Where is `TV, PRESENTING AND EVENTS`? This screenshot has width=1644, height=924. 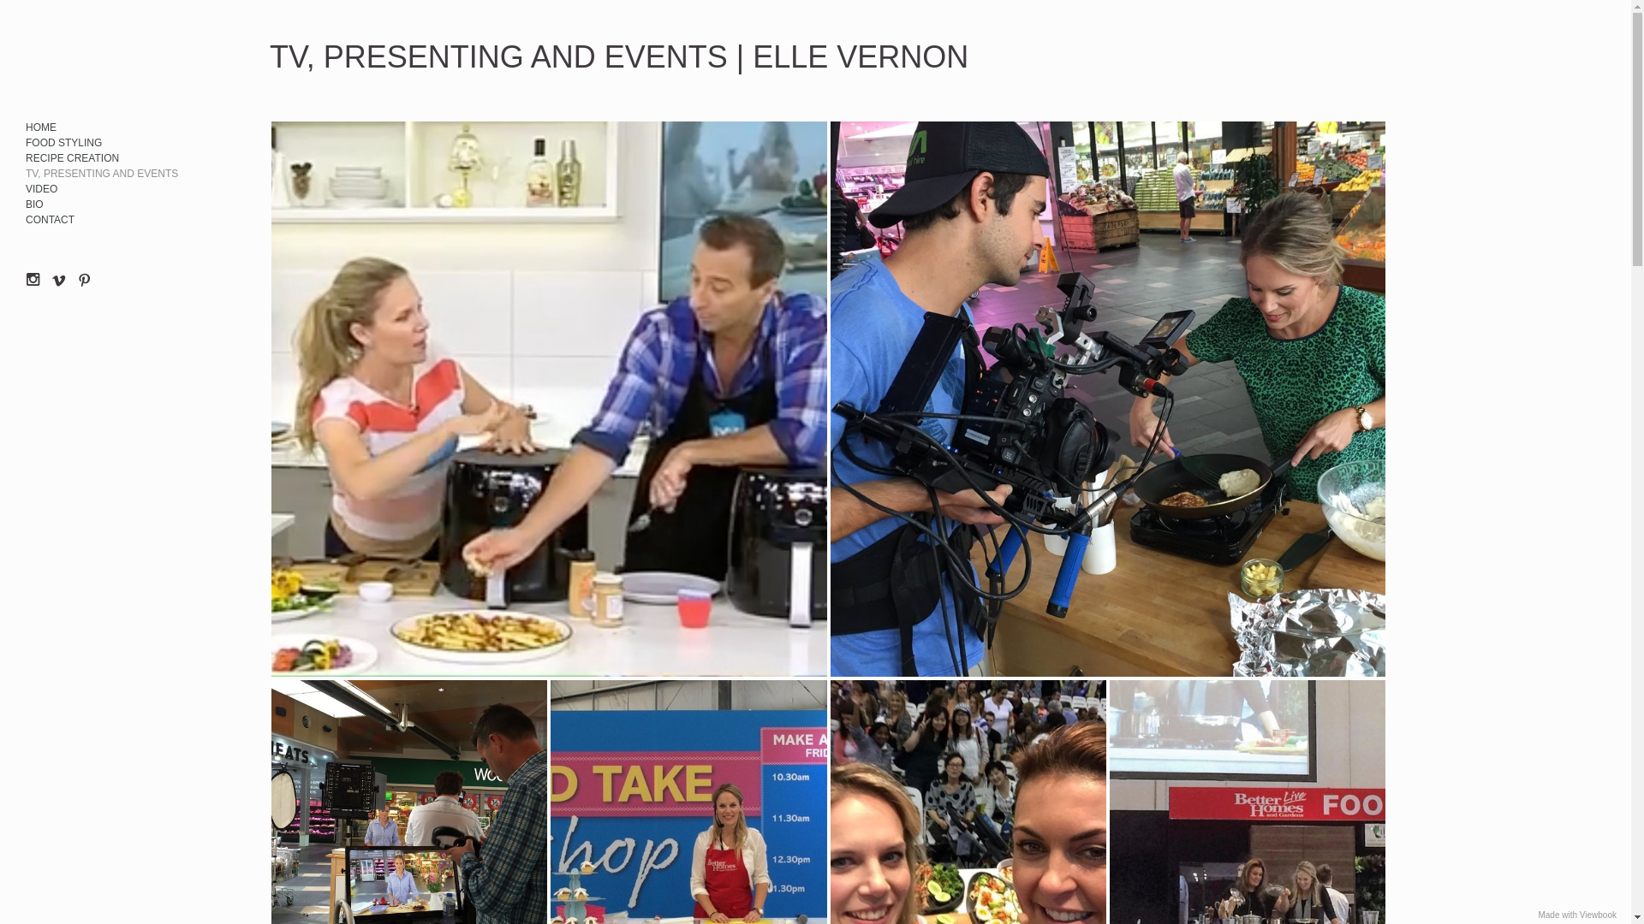 TV, PRESENTING AND EVENTS is located at coordinates (102, 174).